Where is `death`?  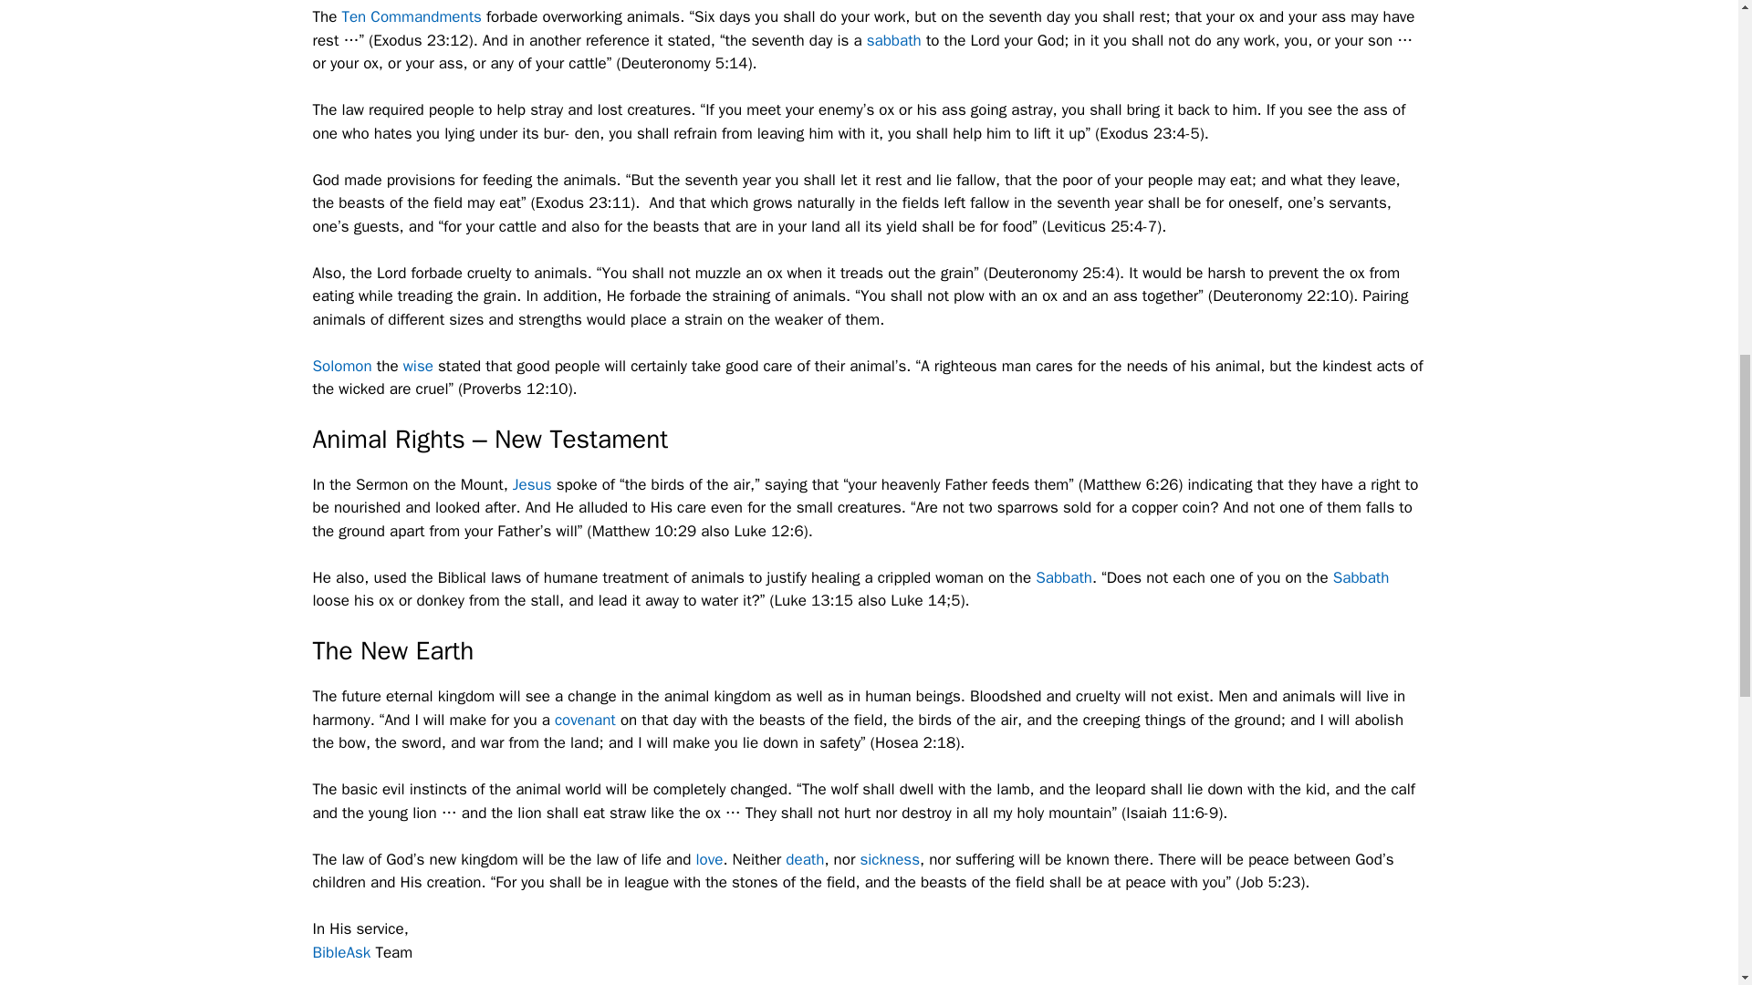 death is located at coordinates (804, 859).